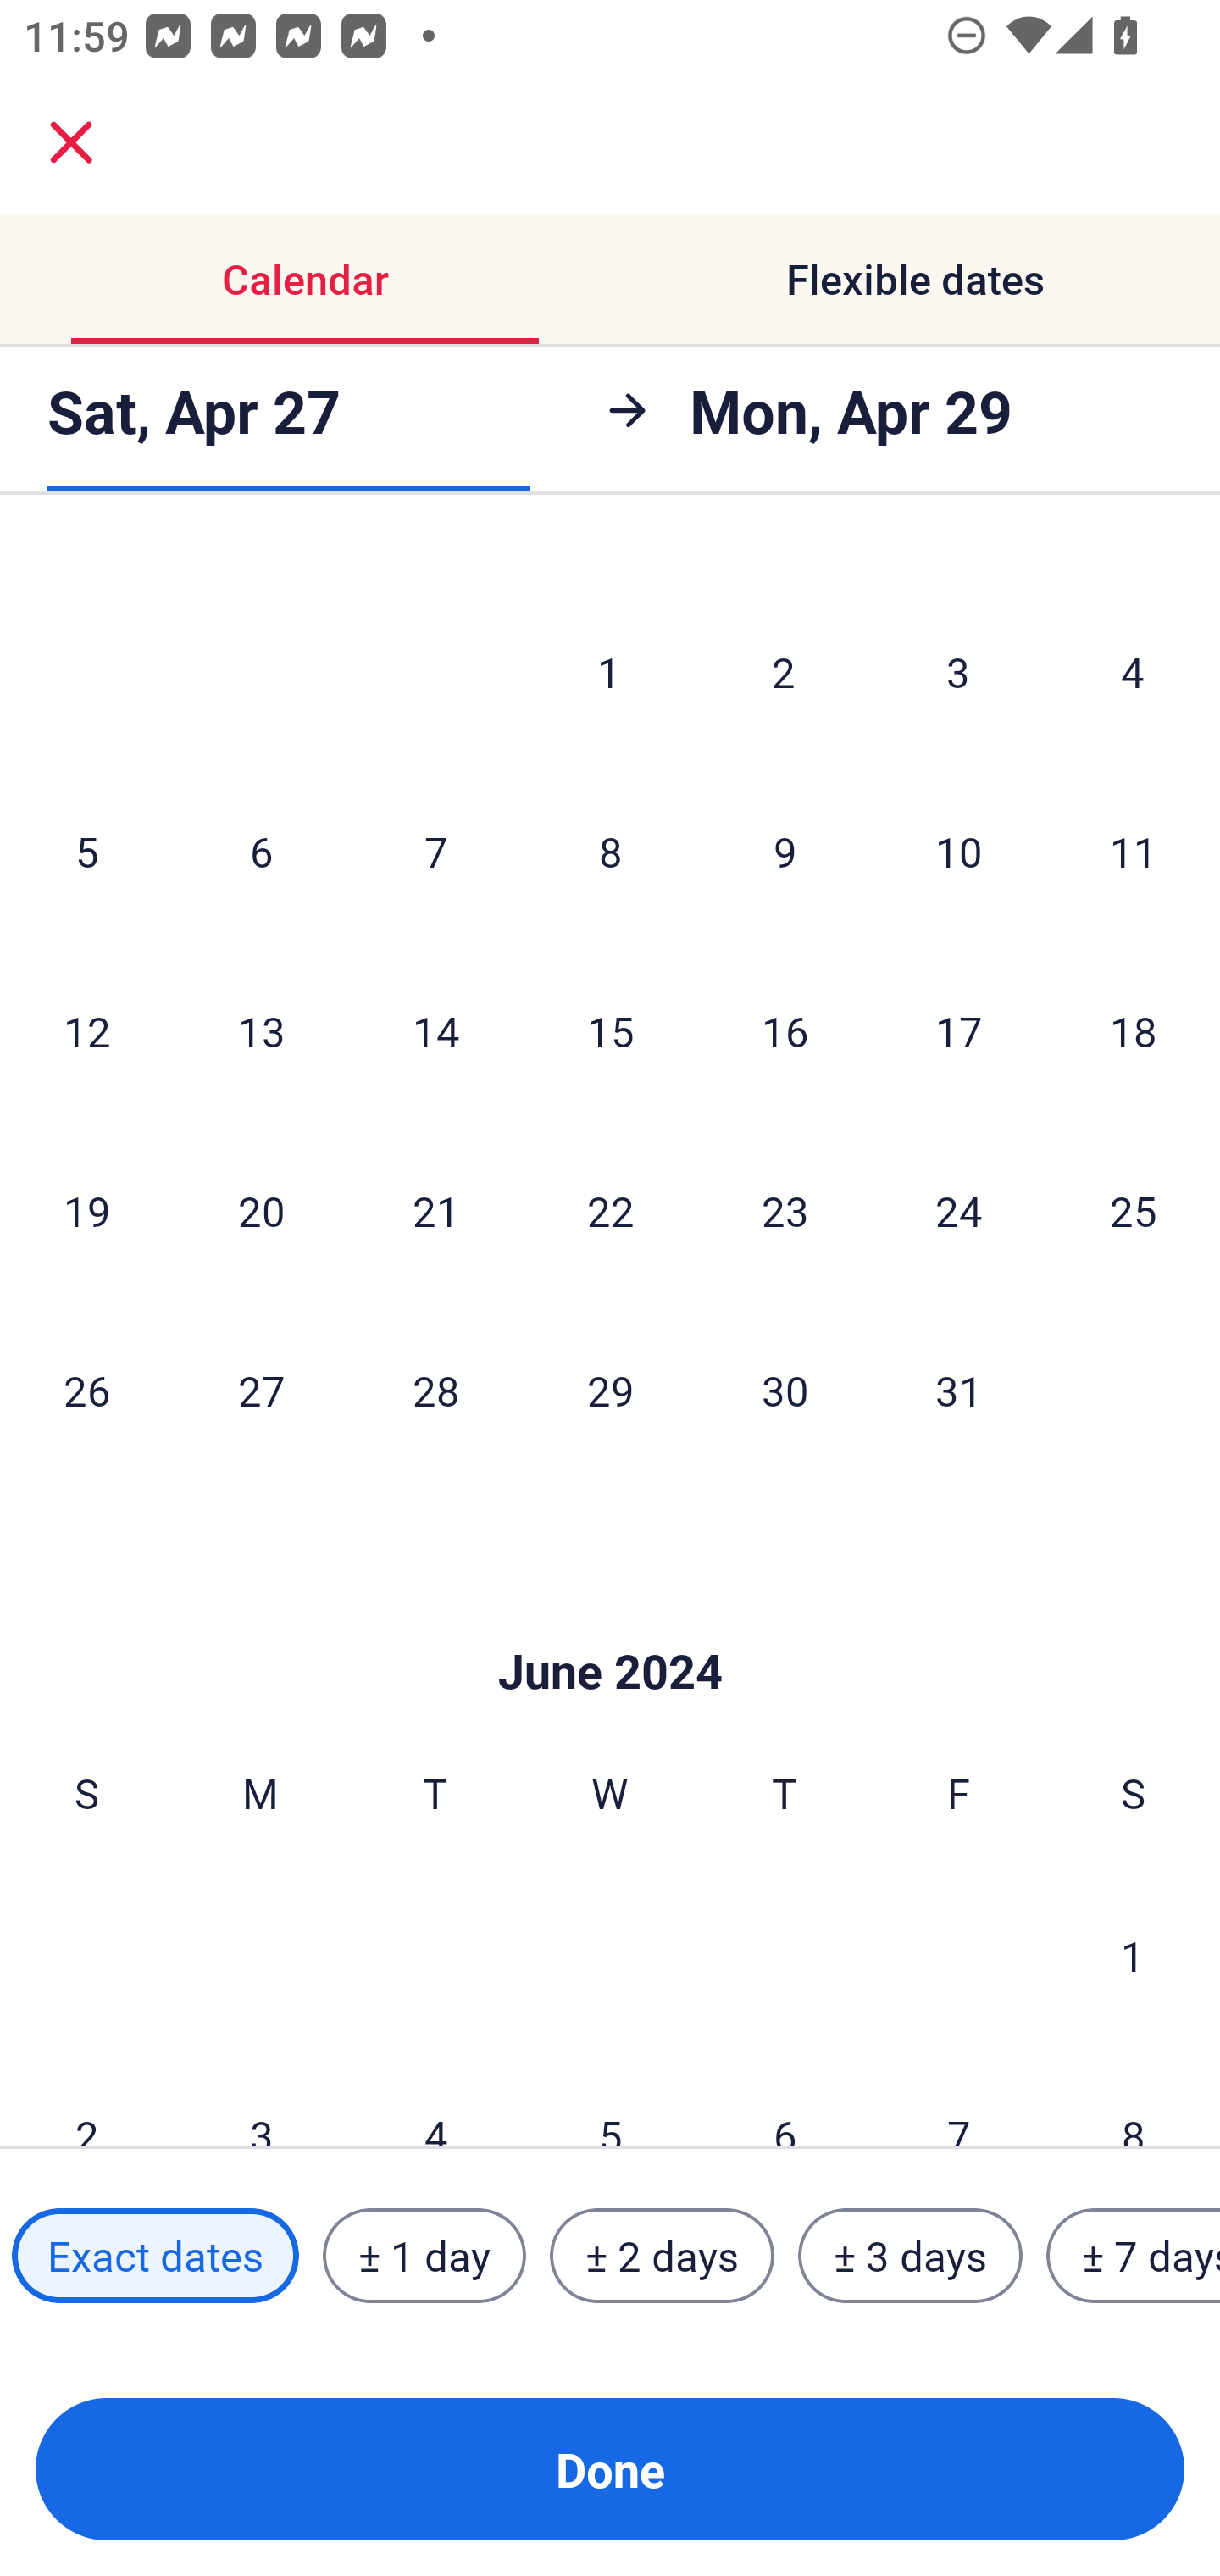 The image size is (1220, 2576). What do you see at coordinates (86, 1030) in the screenshot?
I see `12 Sunday, May 12, 2024` at bounding box center [86, 1030].